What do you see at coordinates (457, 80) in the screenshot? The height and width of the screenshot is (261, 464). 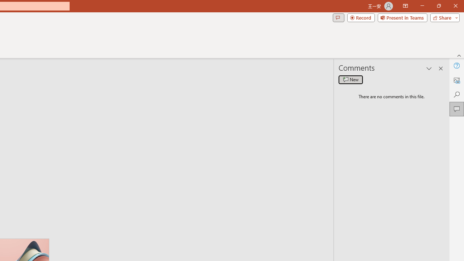 I see `Alt Text` at bounding box center [457, 80].